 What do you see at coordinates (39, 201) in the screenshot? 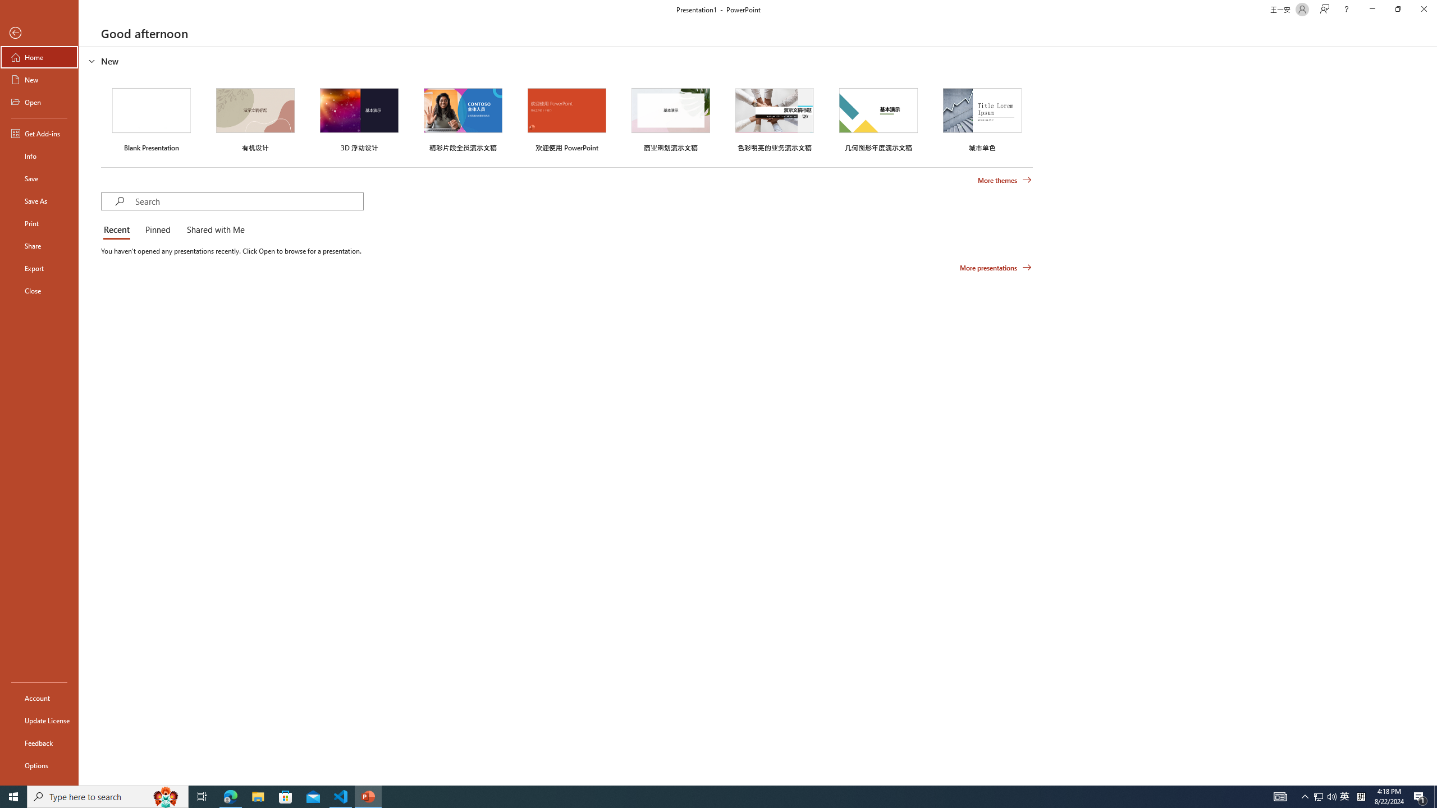
I see `Save As` at bounding box center [39, 201].